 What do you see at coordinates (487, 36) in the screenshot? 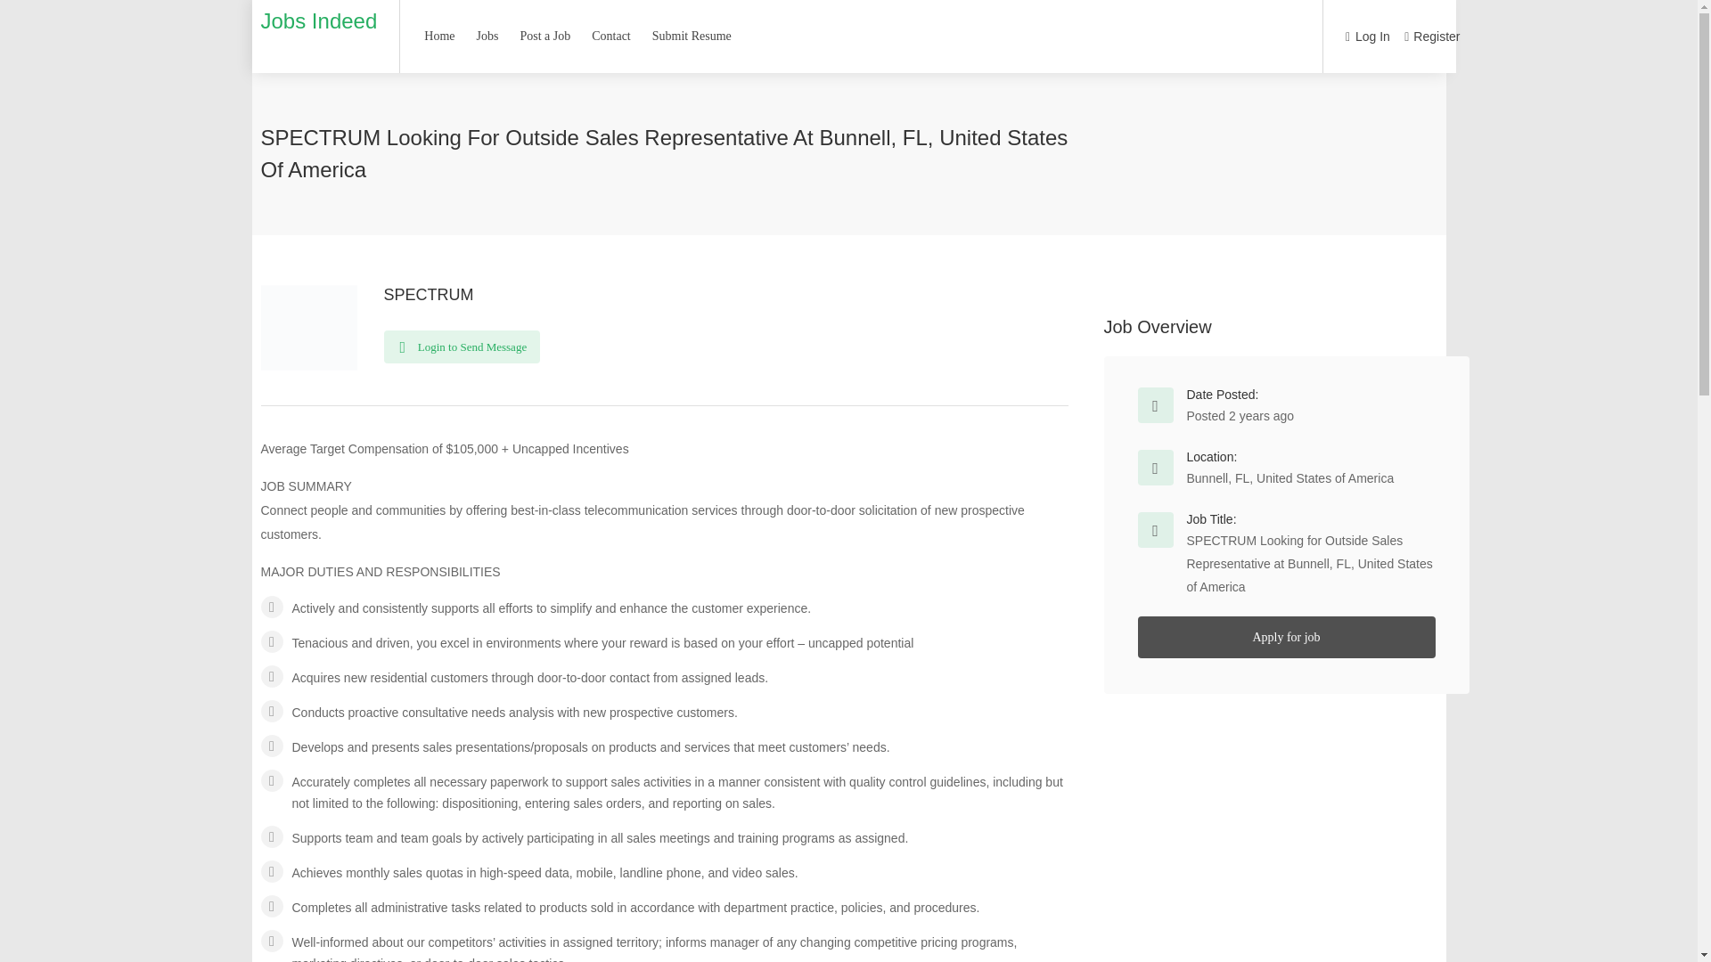
I see `Jobs` at bounding box center [487, 36].